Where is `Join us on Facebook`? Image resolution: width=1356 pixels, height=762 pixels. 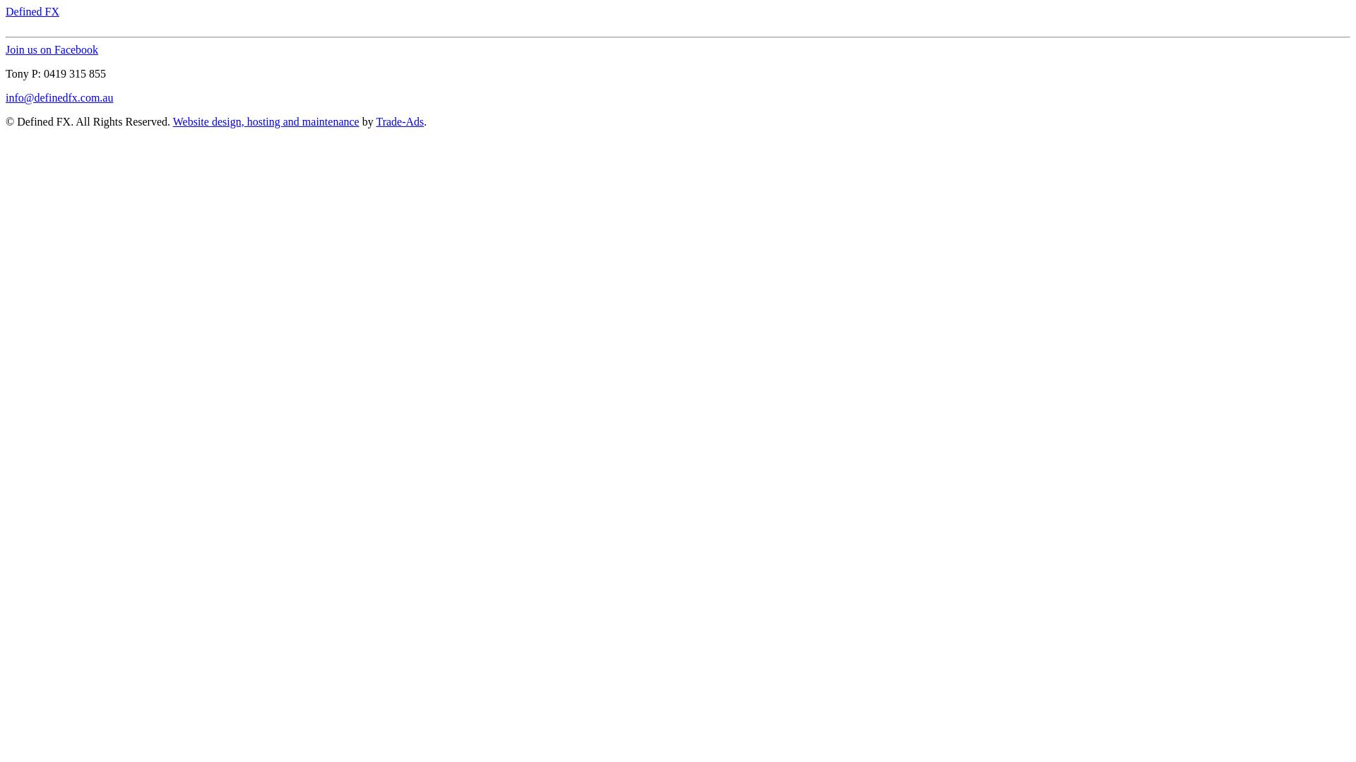
Join us on Facebook is located at coordinates (52, 49).